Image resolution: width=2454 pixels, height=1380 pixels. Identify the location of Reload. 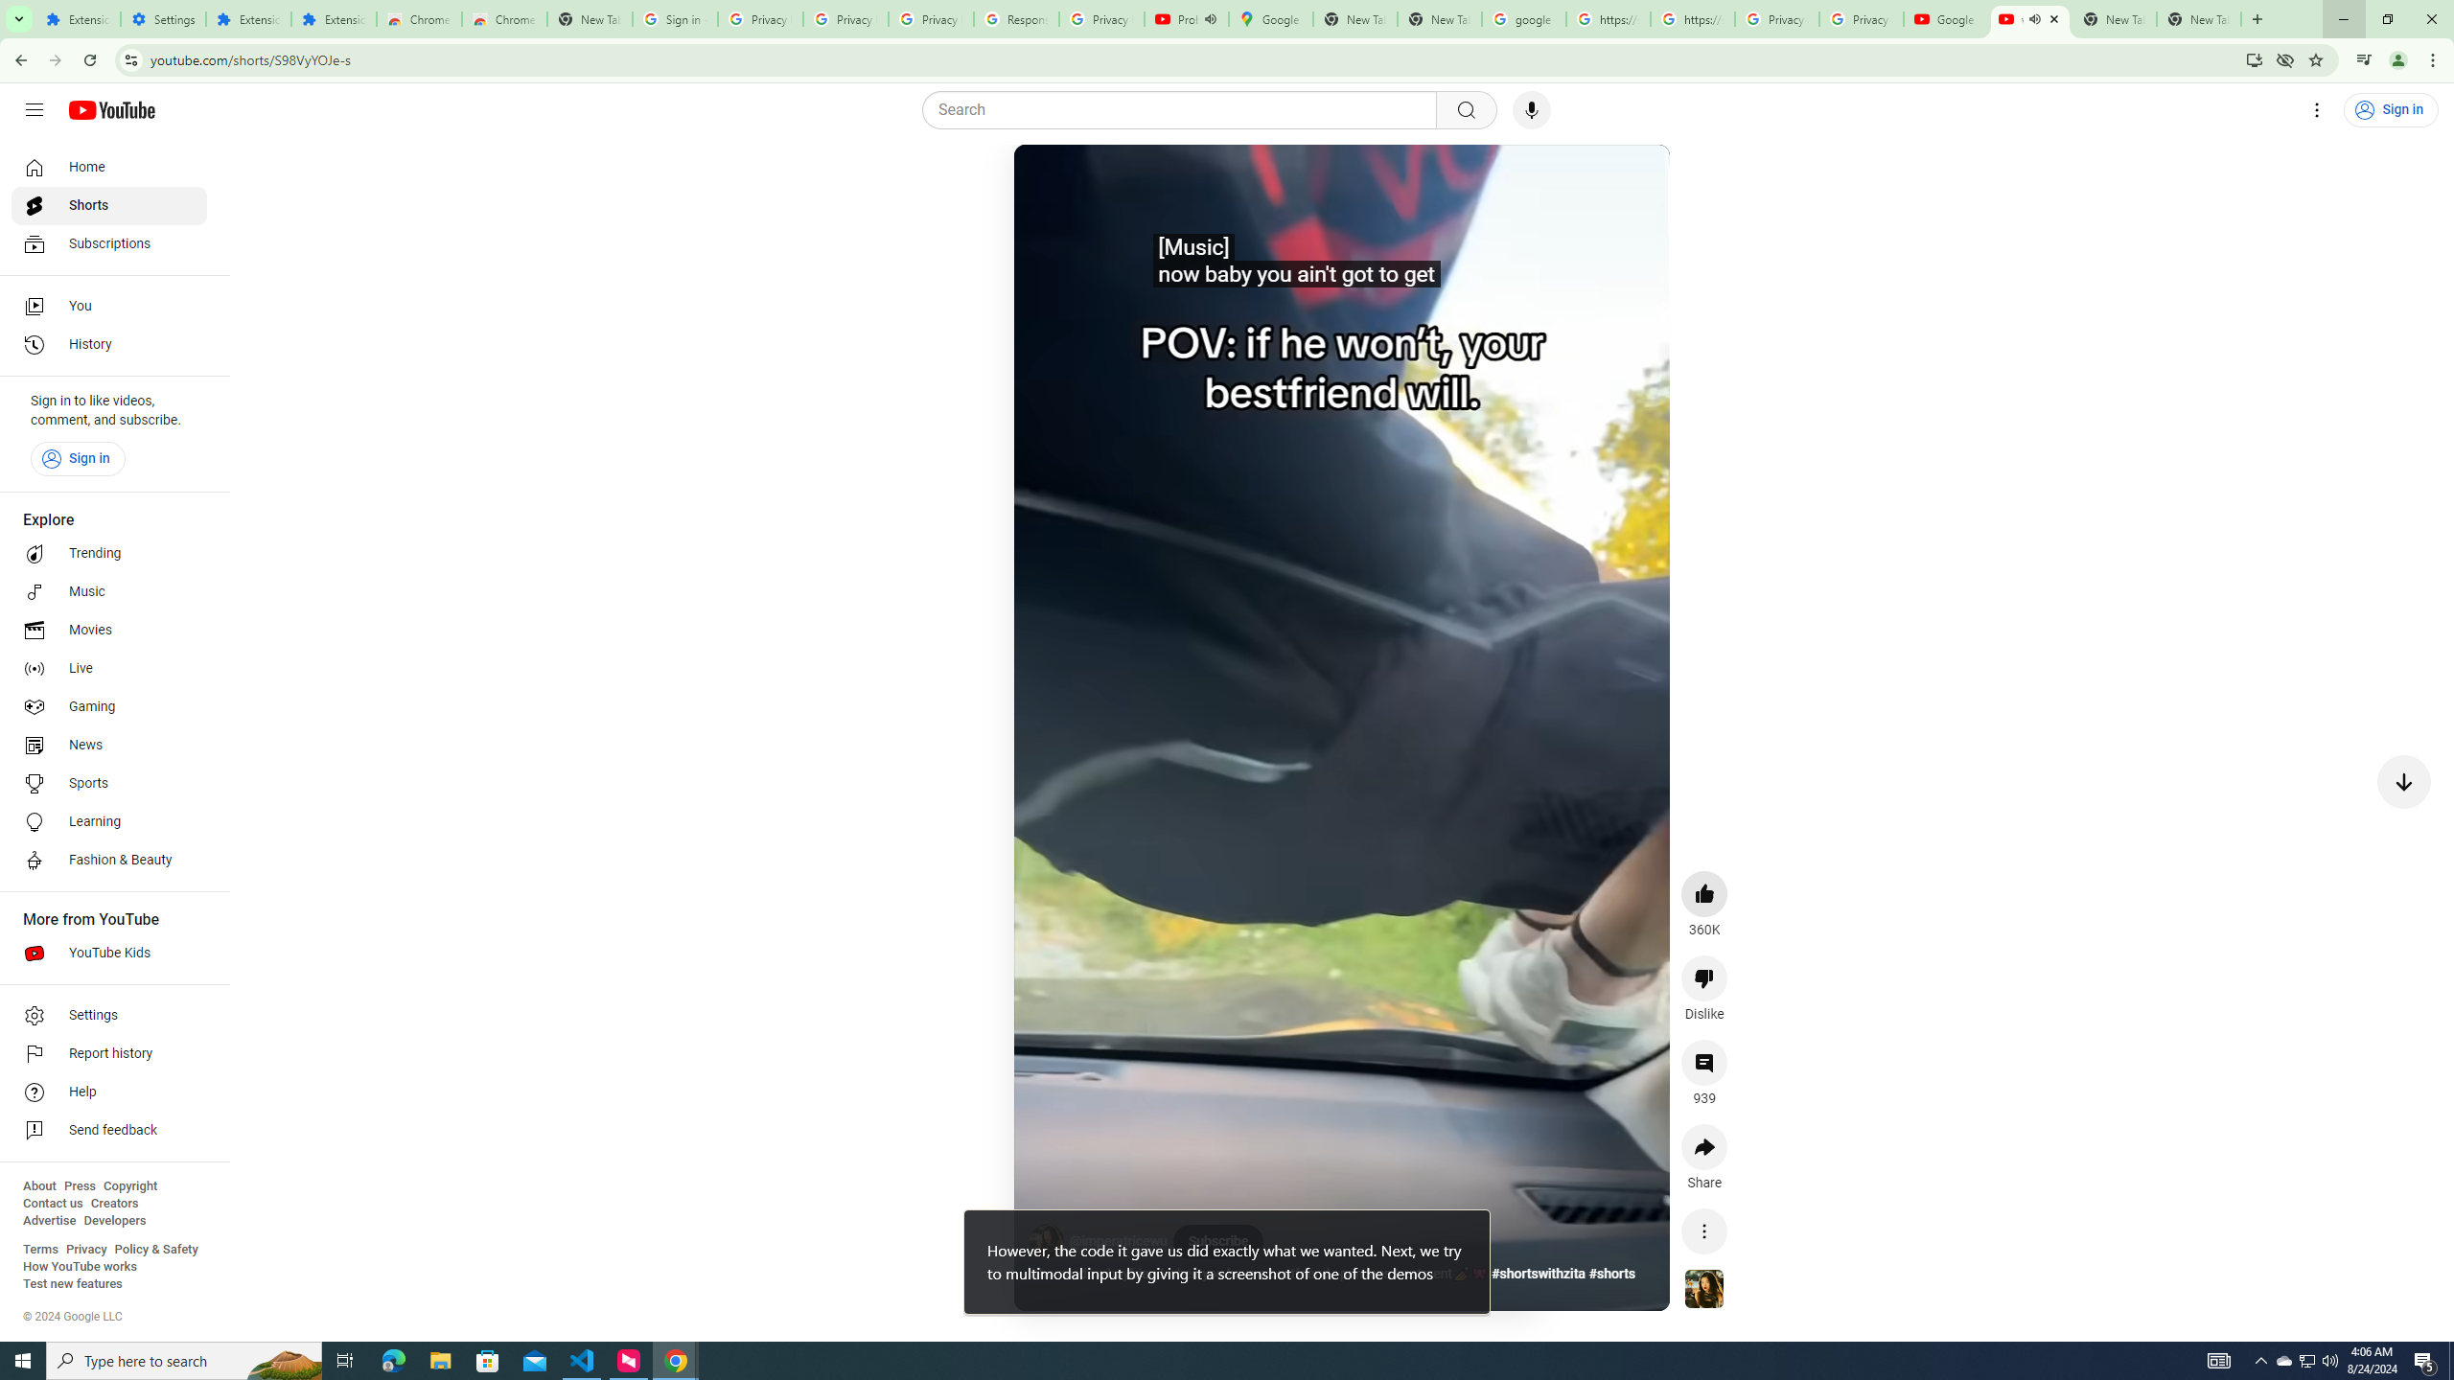
(89, 60).